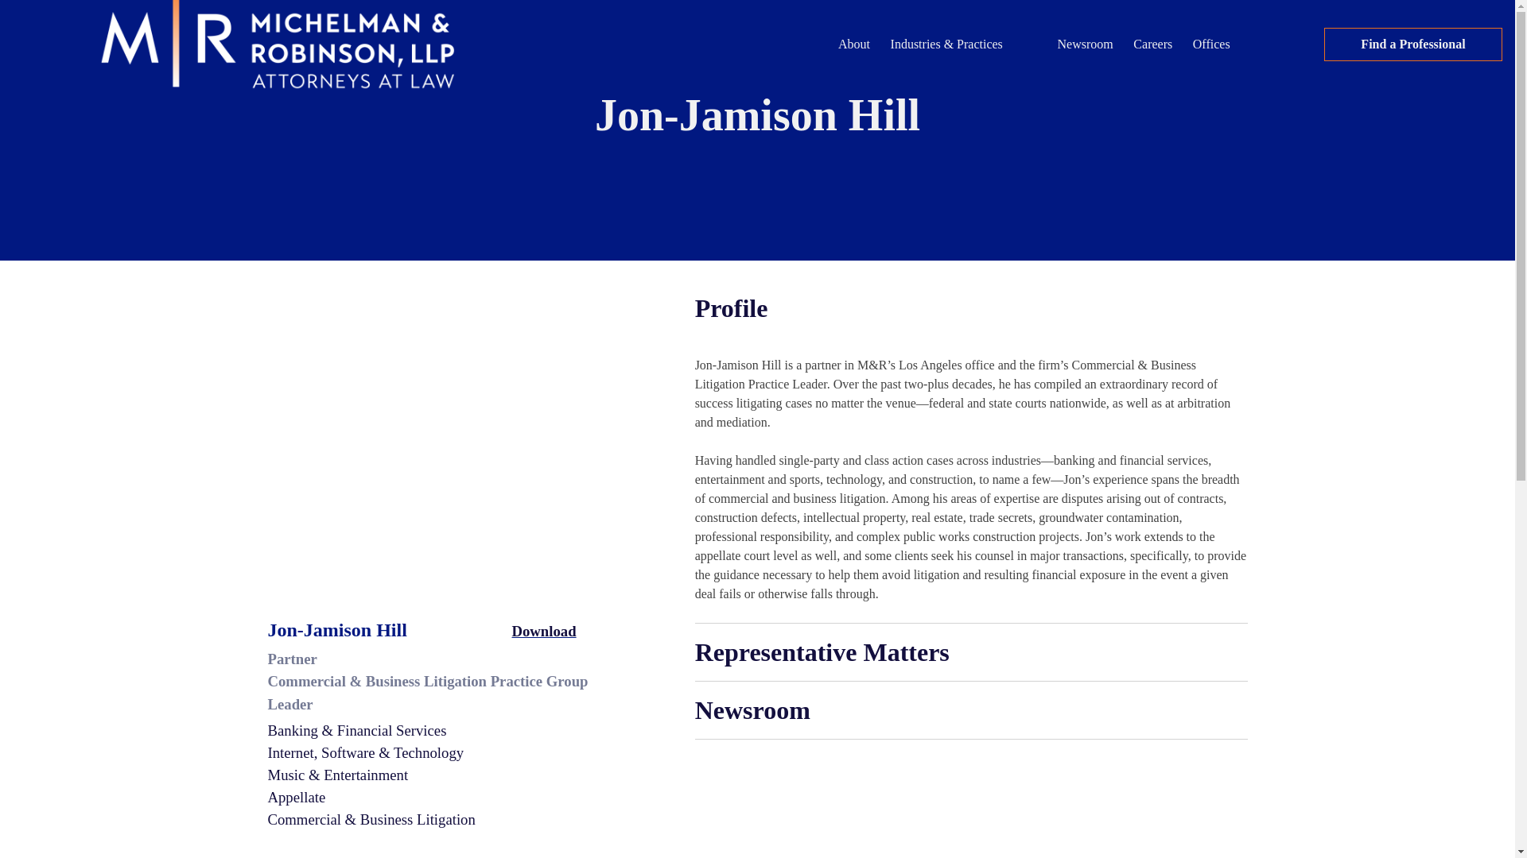 This screenshot has height=858, width=1527. Describe the element at coordinates (970, 652) in the screenshot. I see `Representative Matters` at that location.